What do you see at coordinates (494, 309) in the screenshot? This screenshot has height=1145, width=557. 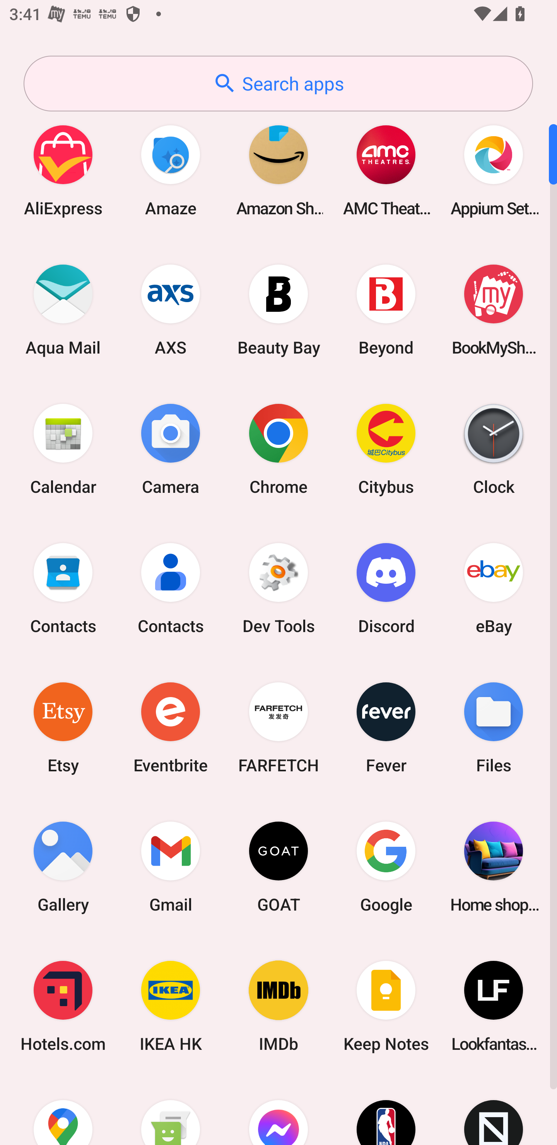 I see `BookMyShow` at bounding box center [494, 309].